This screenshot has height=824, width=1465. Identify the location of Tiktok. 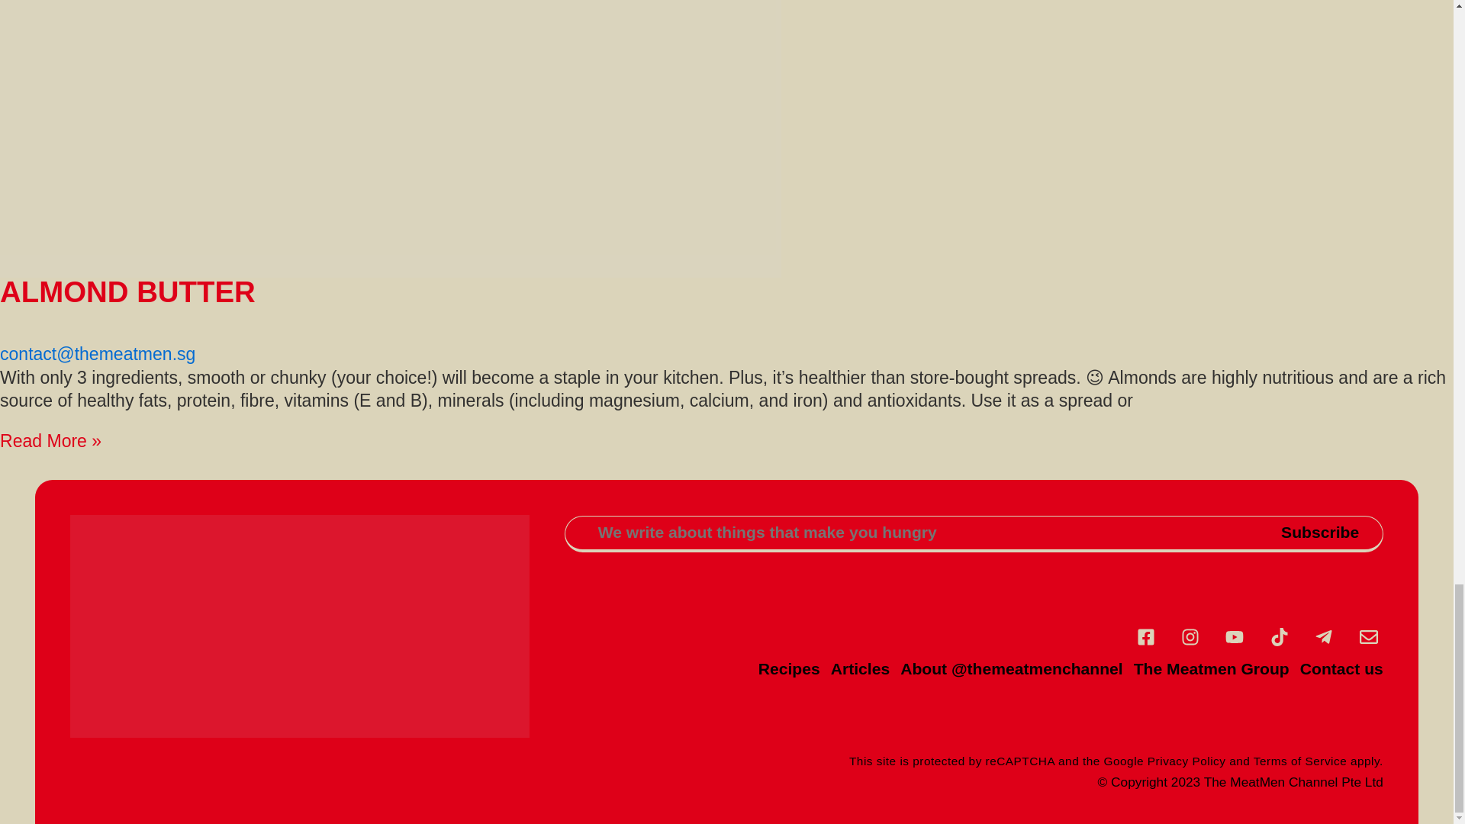
(1279, 637).